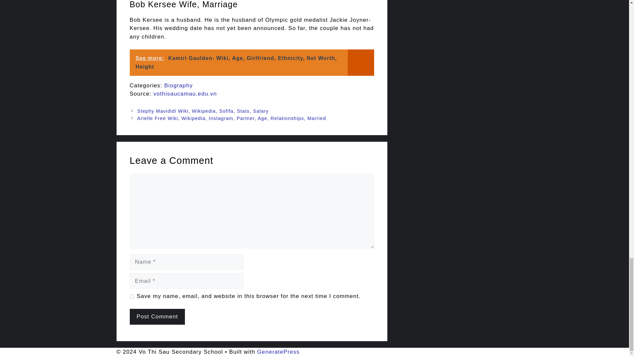  Describe the element at coordinates (131, 297) in the screenshot. I see `yes` at that location.